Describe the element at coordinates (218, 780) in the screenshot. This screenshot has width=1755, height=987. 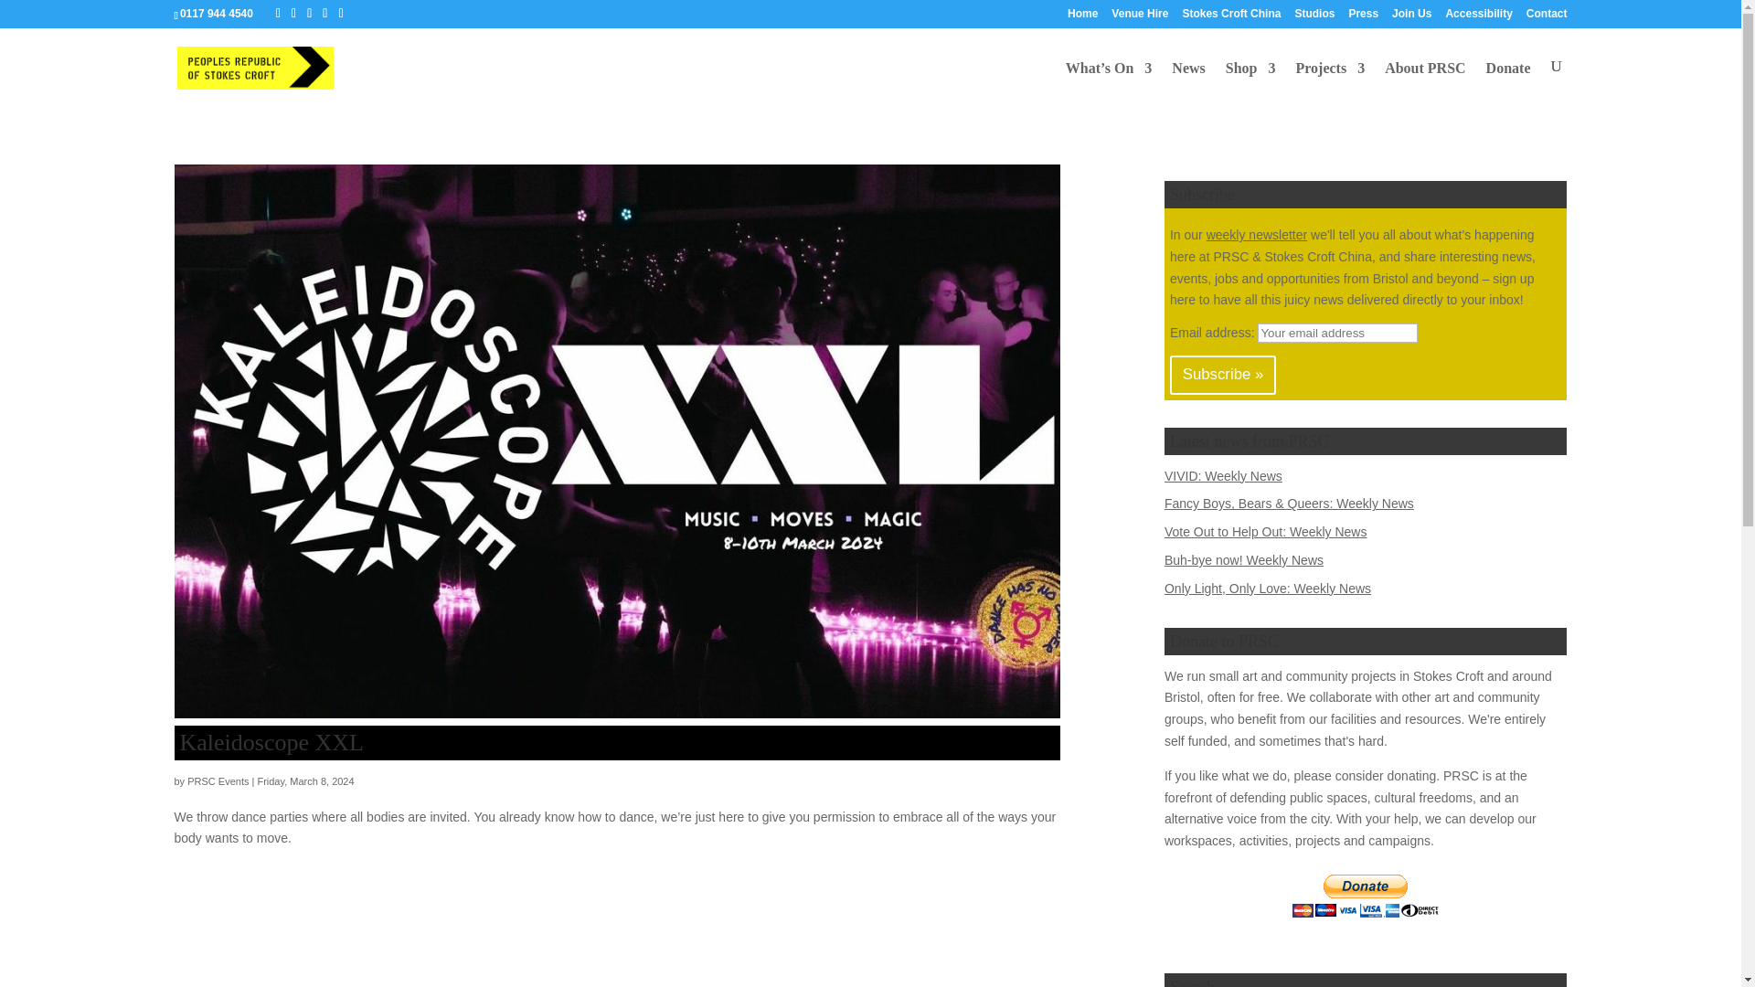
I see `Posts by PRSC Events` at that location.